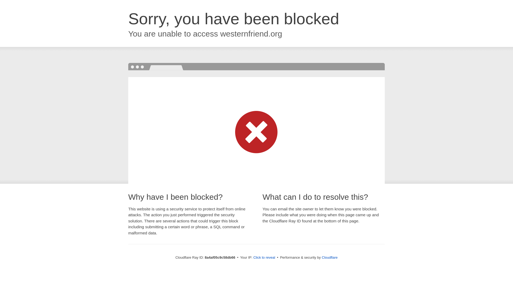 The image size is (513, 288). I want to click on Cloudflare, so click(329, 257).